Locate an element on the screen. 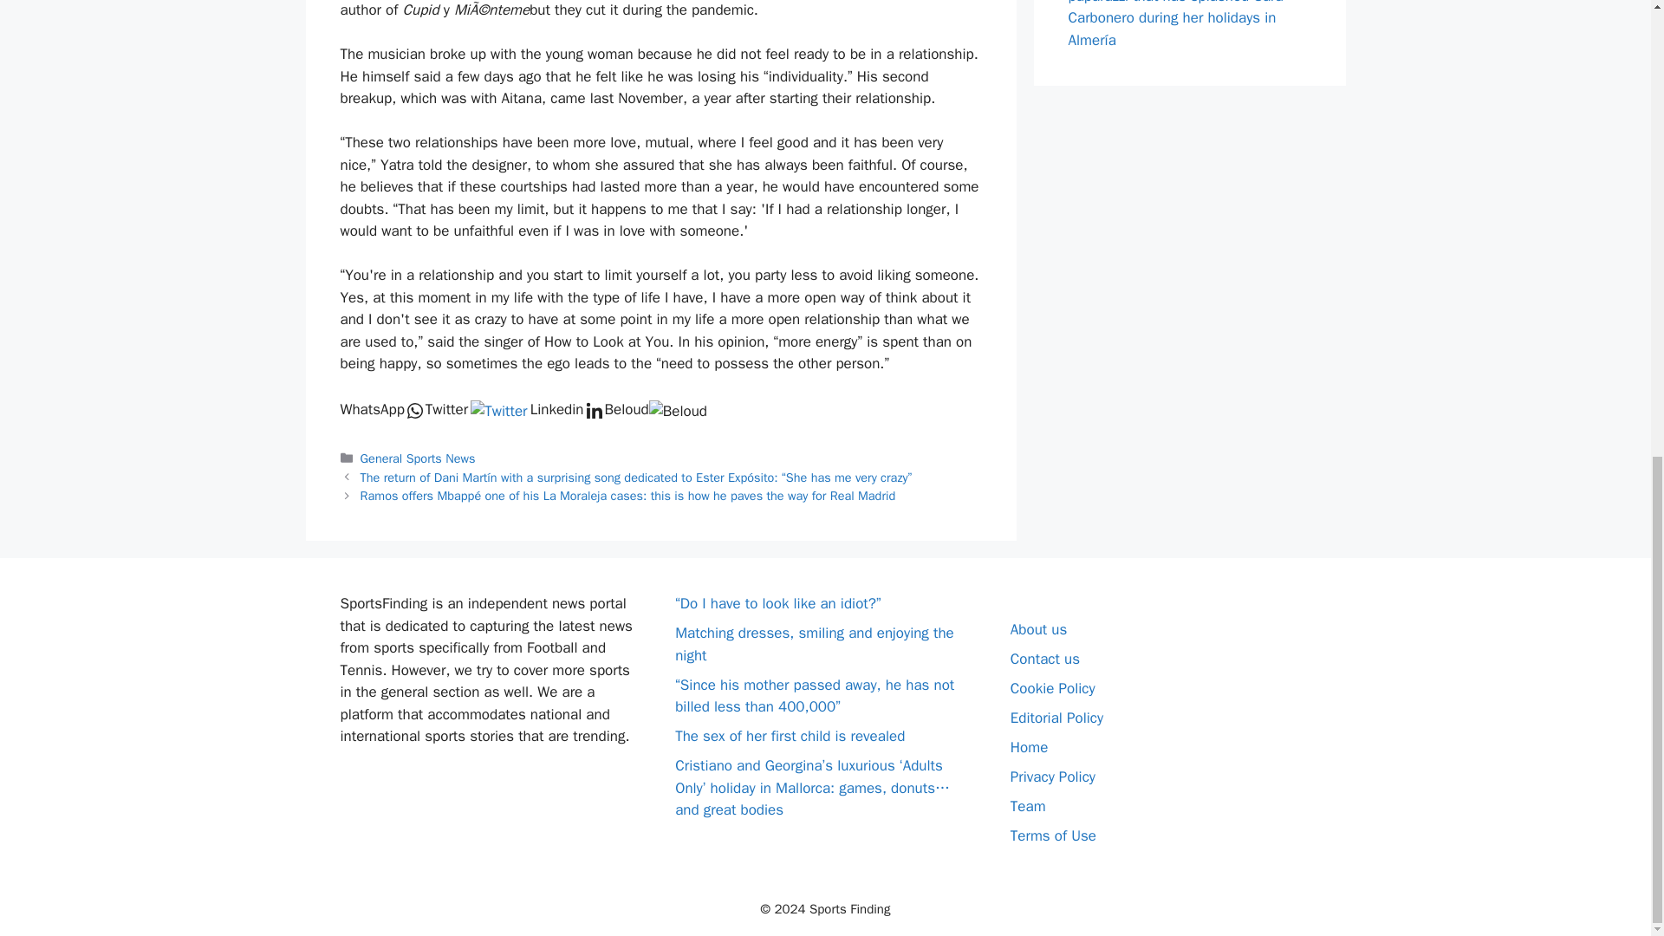  Matching dresses, smiling and enjoying the night is located at coordinates (815, 644).